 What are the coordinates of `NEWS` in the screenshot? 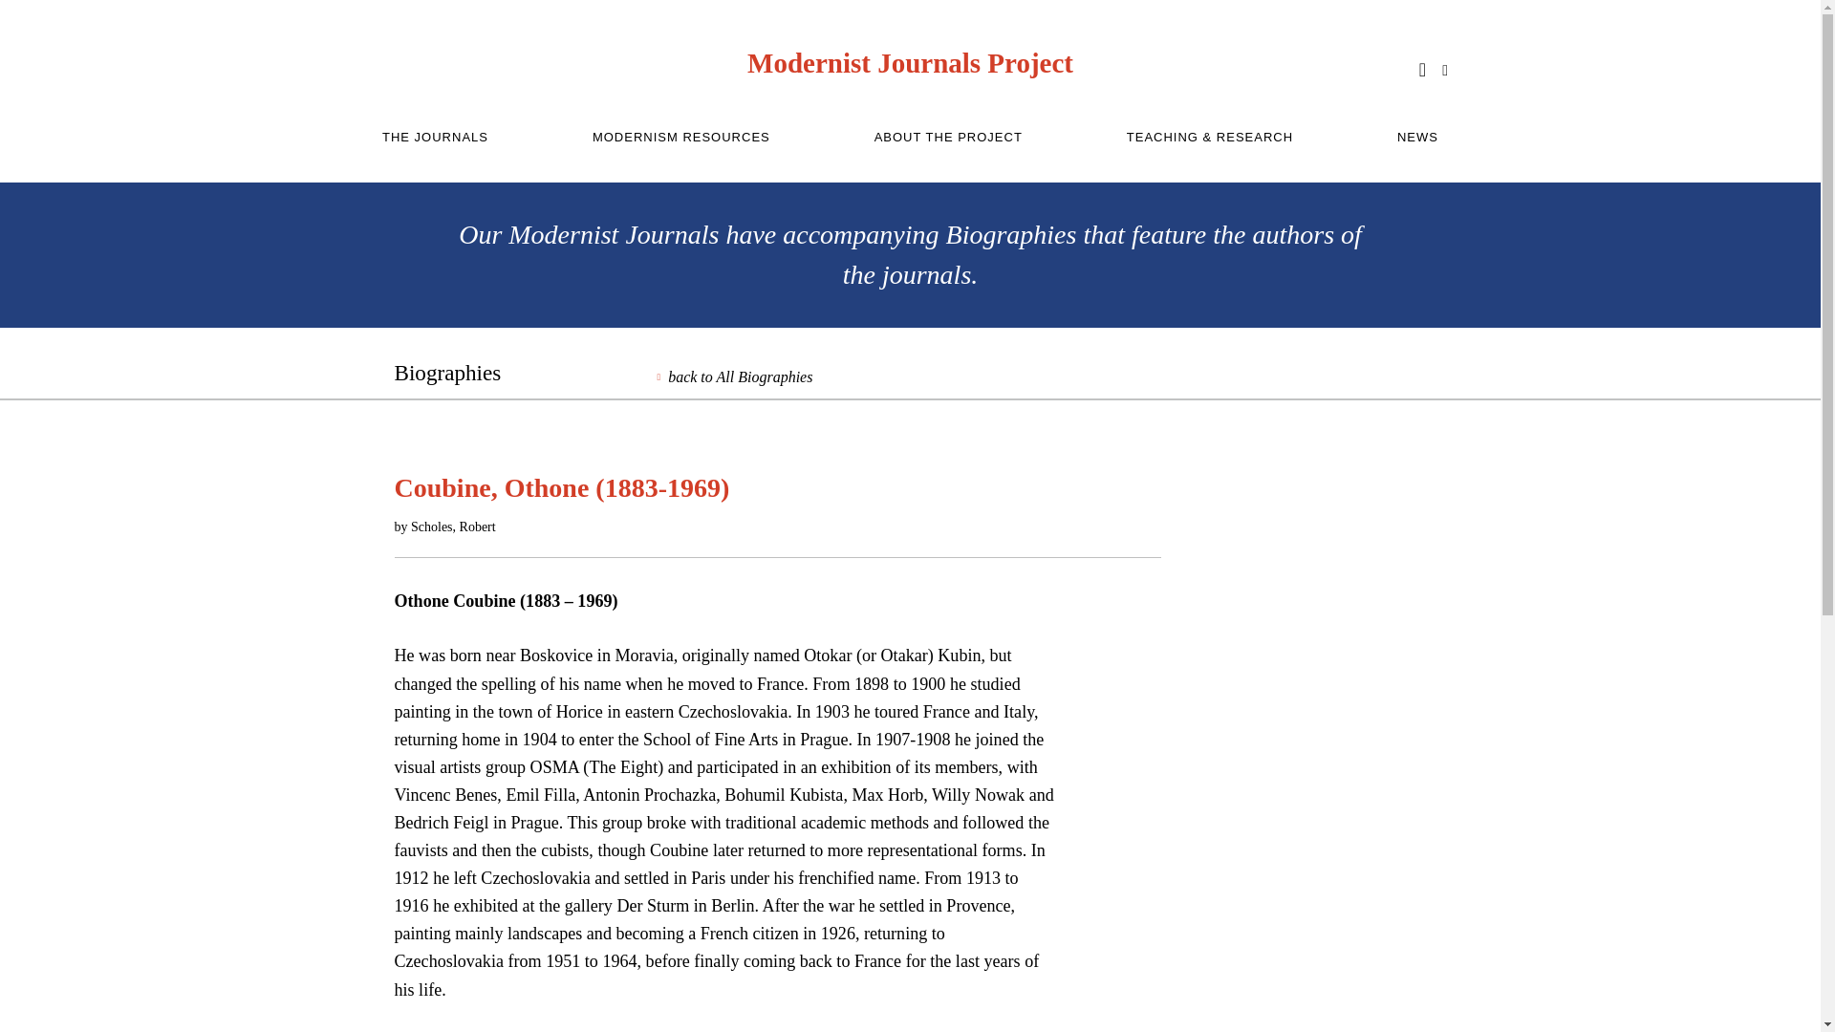 It's located at (1417, 138).